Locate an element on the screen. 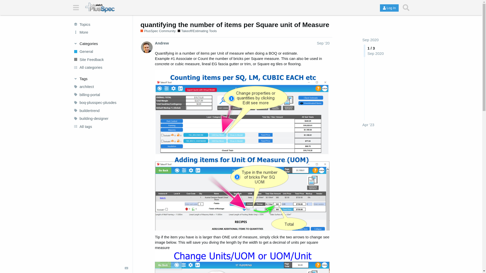 Image resolution: width=486 pixels, height=273 pixels. General is located at coordinates (100, 52).